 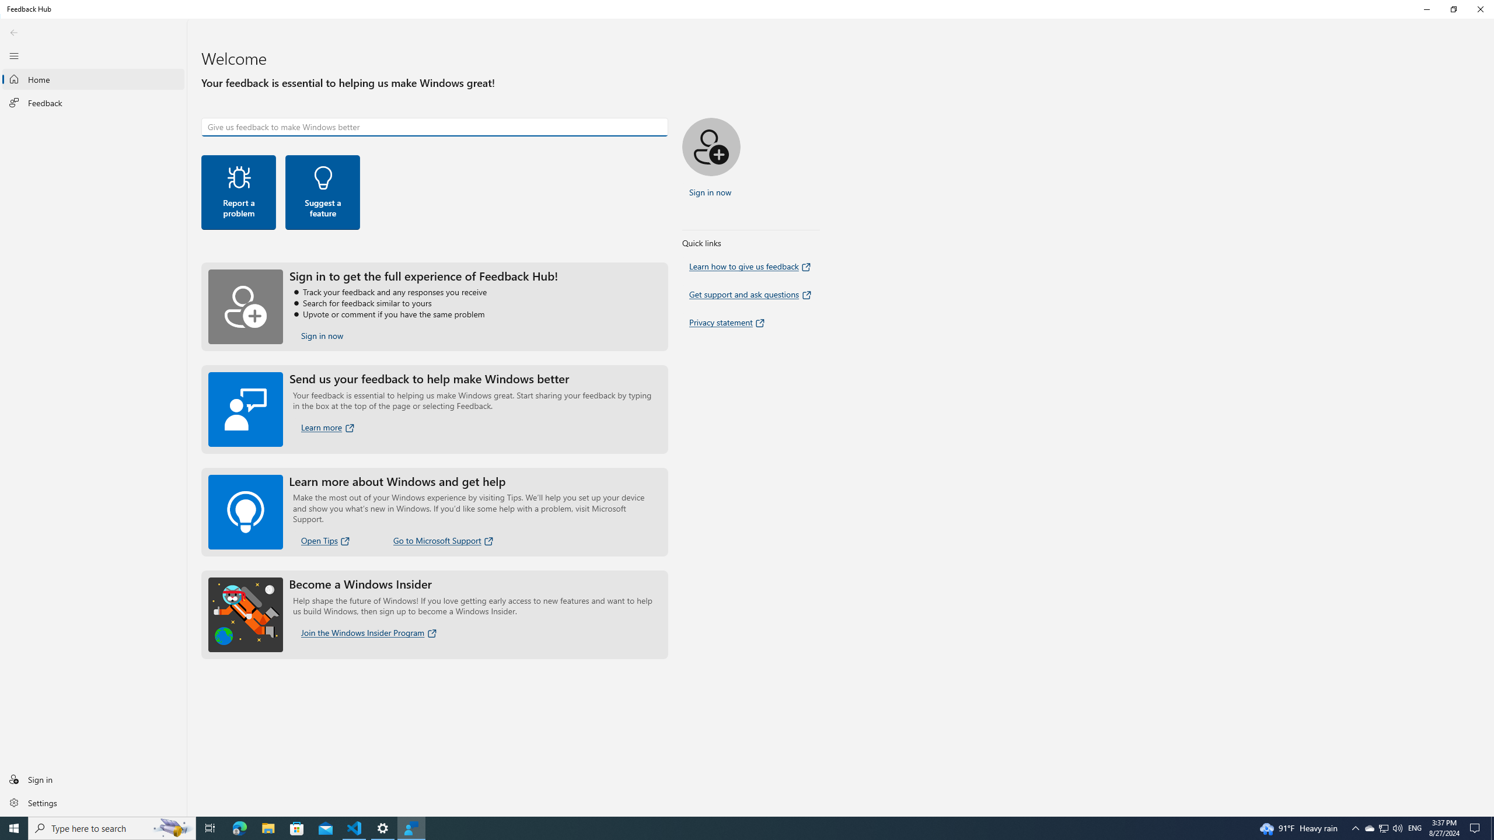 What do you see at coordinates (1426, 9) in the screenshot?
I see `Sign in` at bounding box center [1426, 9].